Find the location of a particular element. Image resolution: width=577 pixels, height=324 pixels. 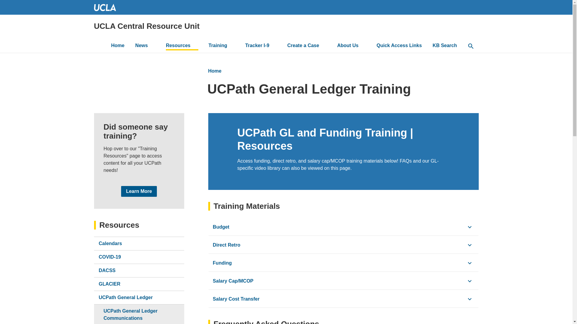

Resources is located at coordinates (182, 46).